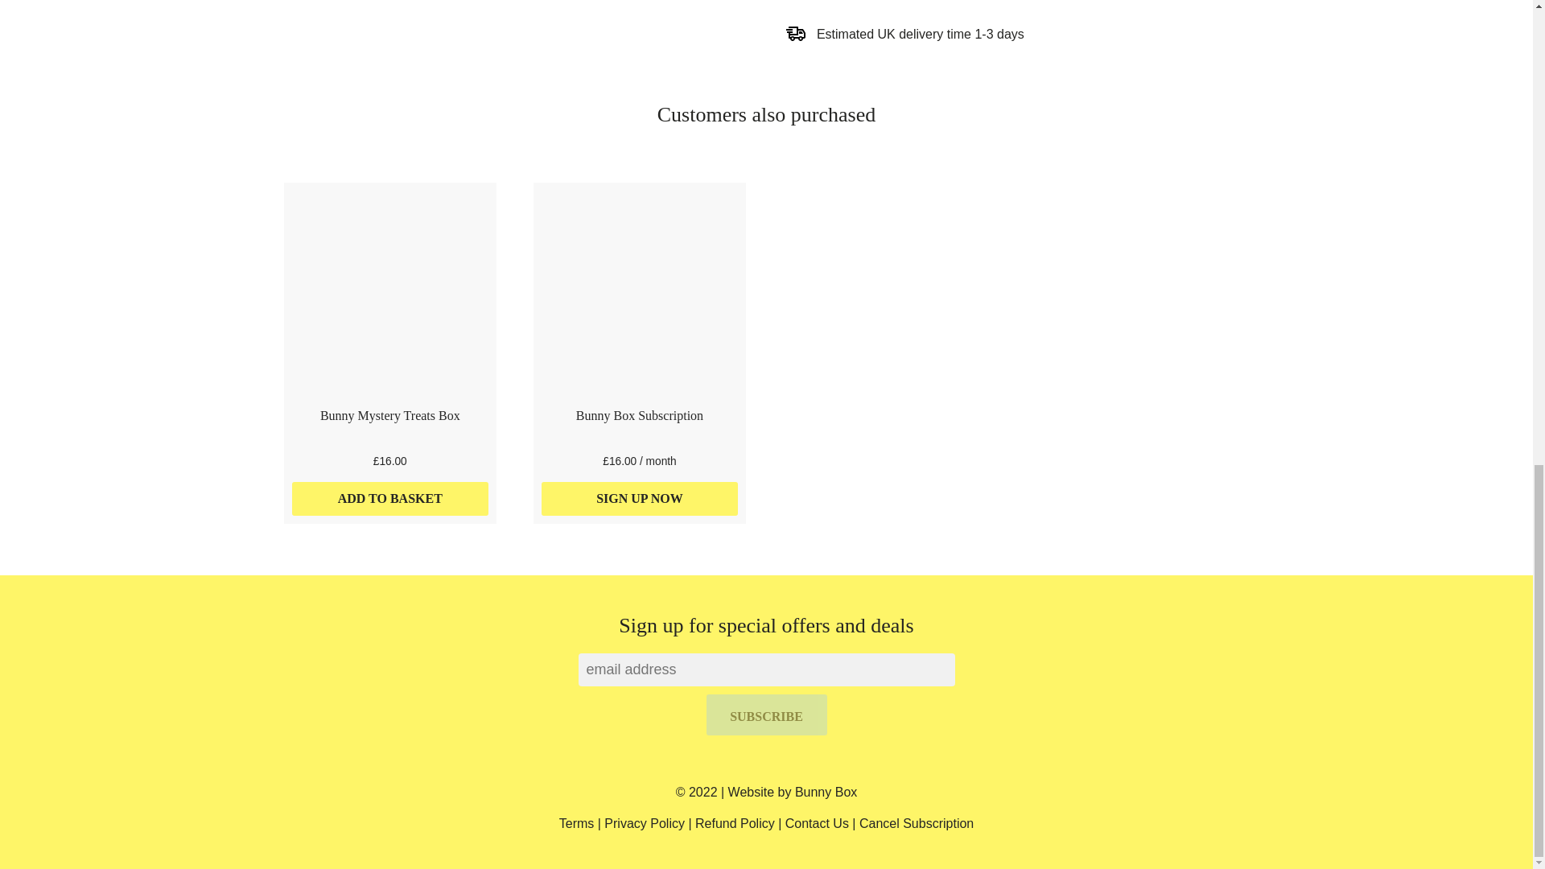 The image size is (1545, 869). I want to click on Subscribe, so click(766, 715).